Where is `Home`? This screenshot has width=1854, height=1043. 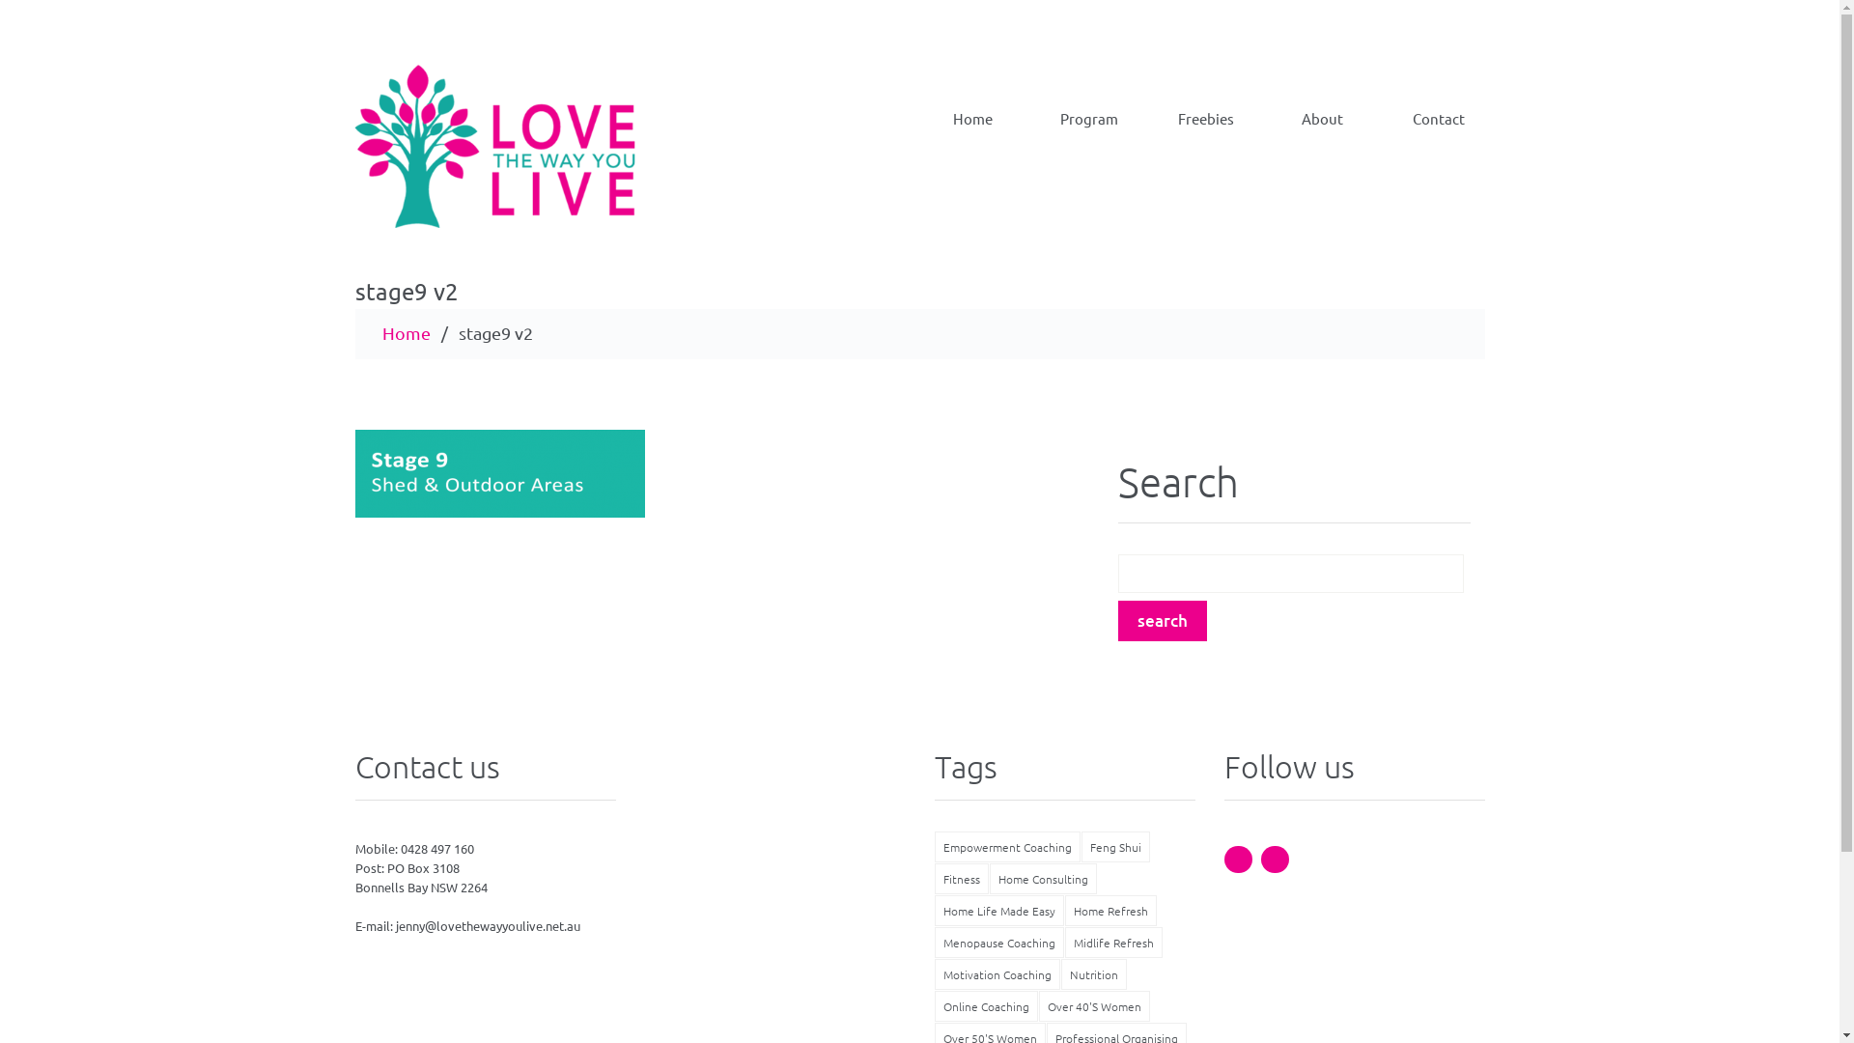 Home is located at coordinates (973, 104).